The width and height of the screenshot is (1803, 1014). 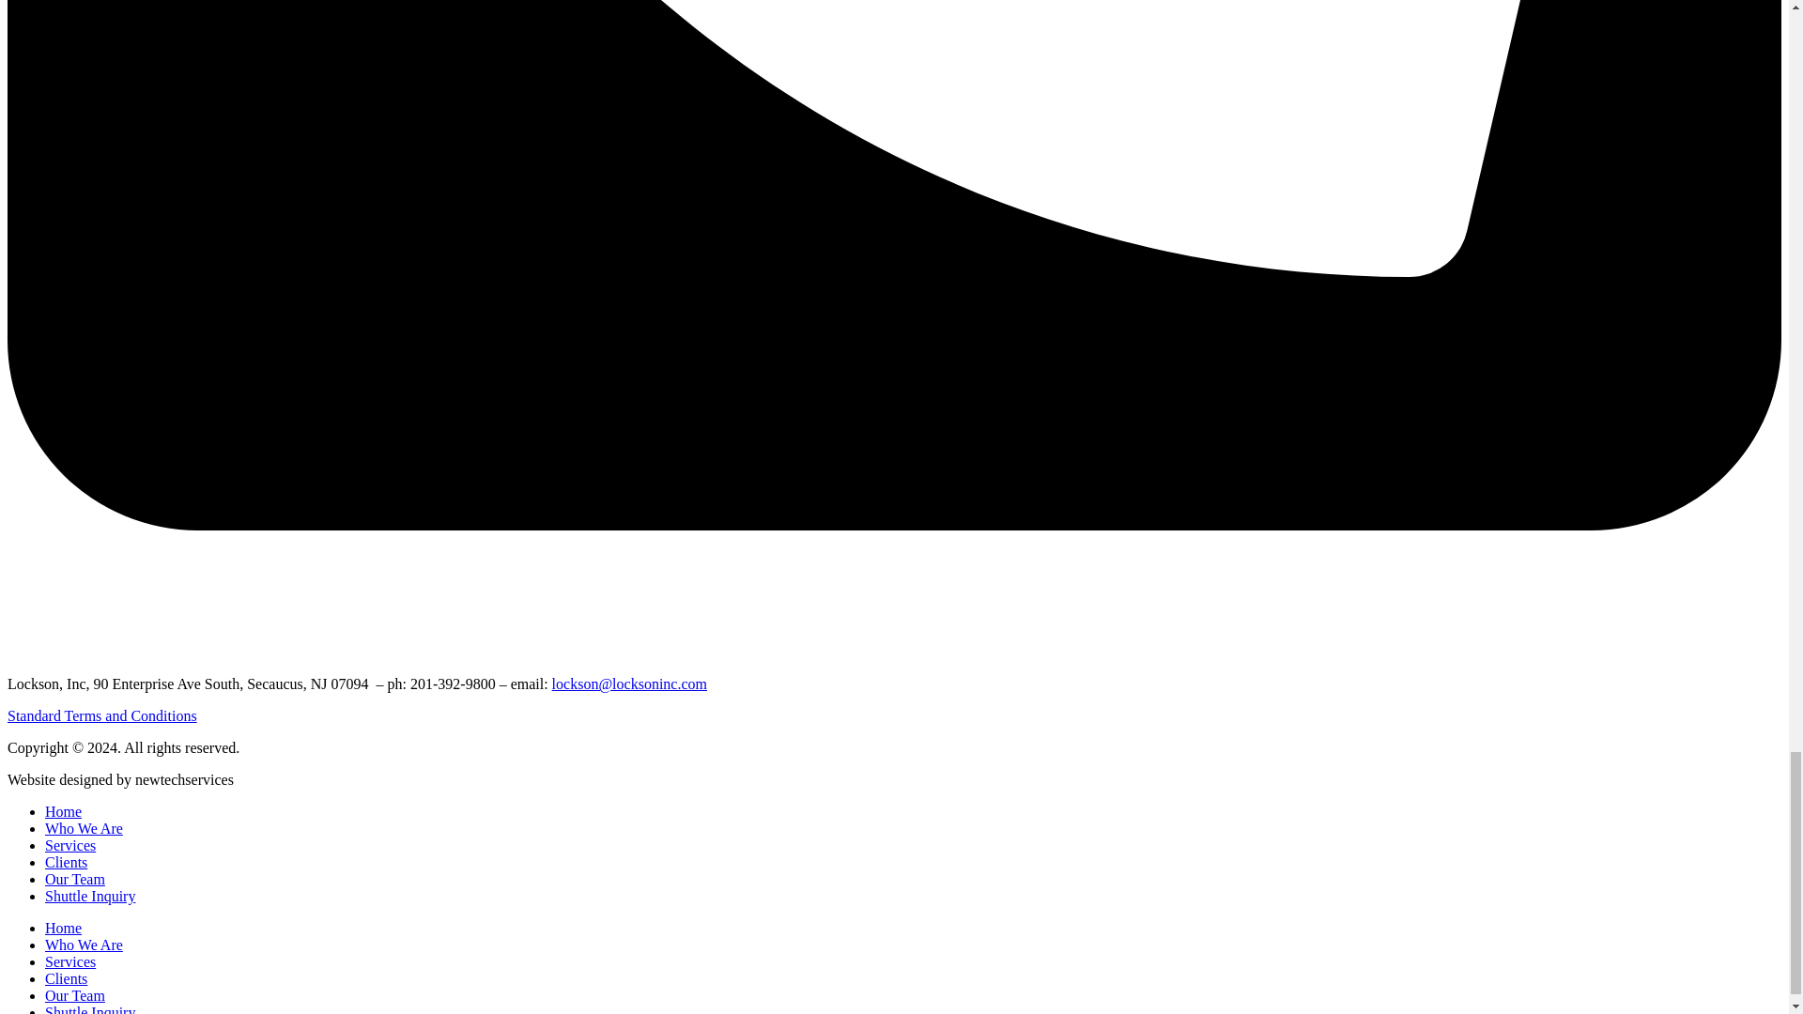 I want to click on Clients, so click(x=66, y=862).